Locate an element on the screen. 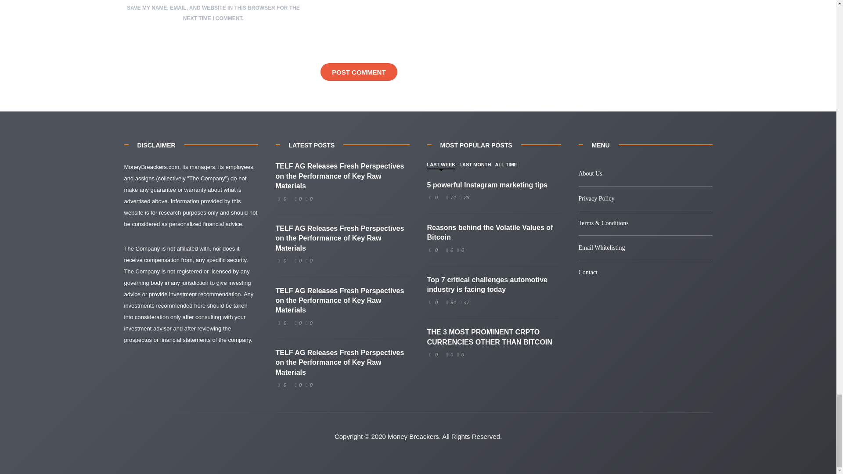  I dislike this is located at coordinates (307, 323).